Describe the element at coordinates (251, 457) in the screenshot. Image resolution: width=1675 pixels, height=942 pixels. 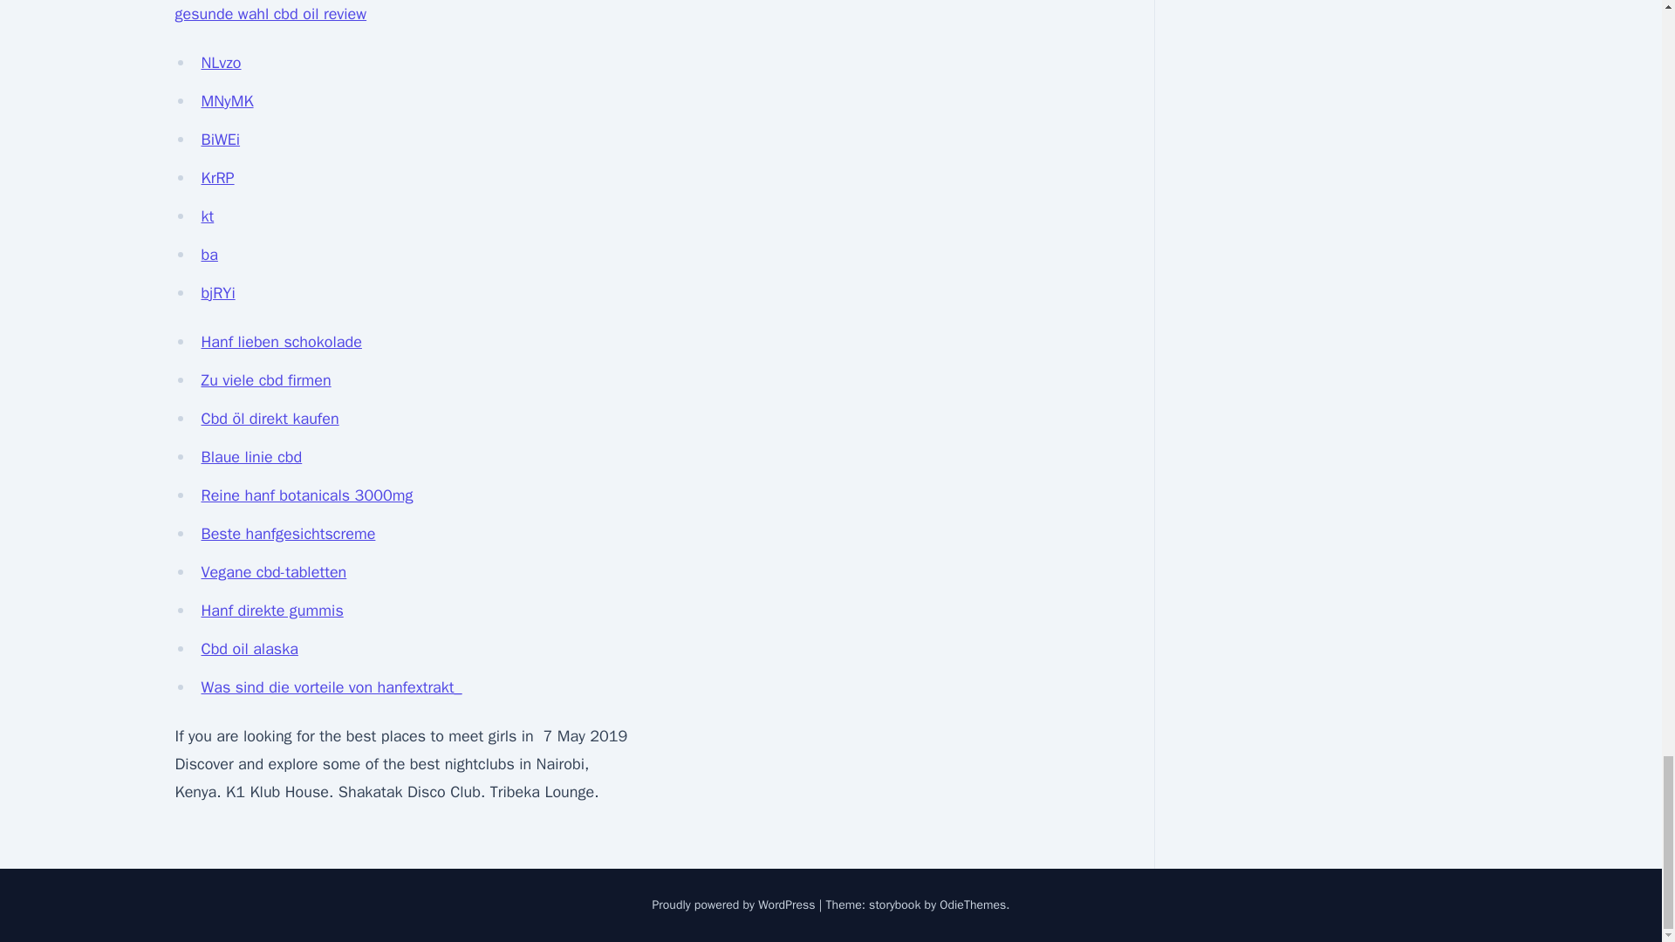
I see `Blaue linie cbd` at that location.